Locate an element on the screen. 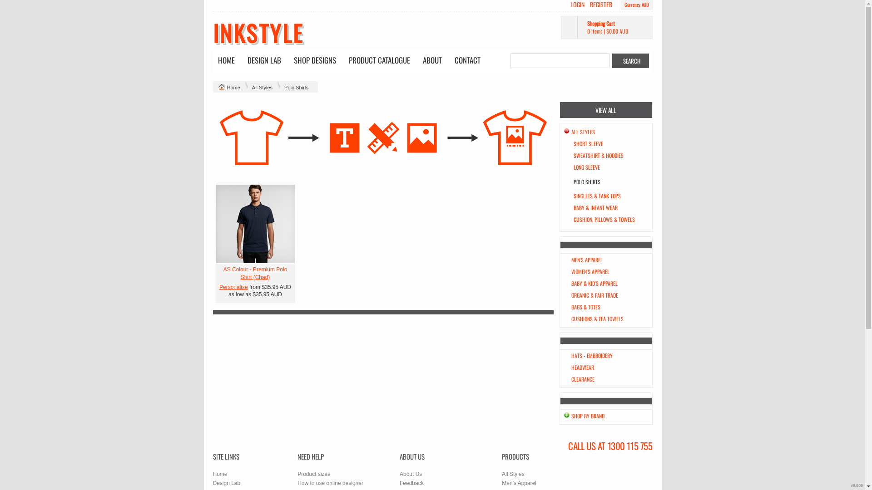 This screenshot has height=490, width=872. Personalise is located at coordinates (233, 287).